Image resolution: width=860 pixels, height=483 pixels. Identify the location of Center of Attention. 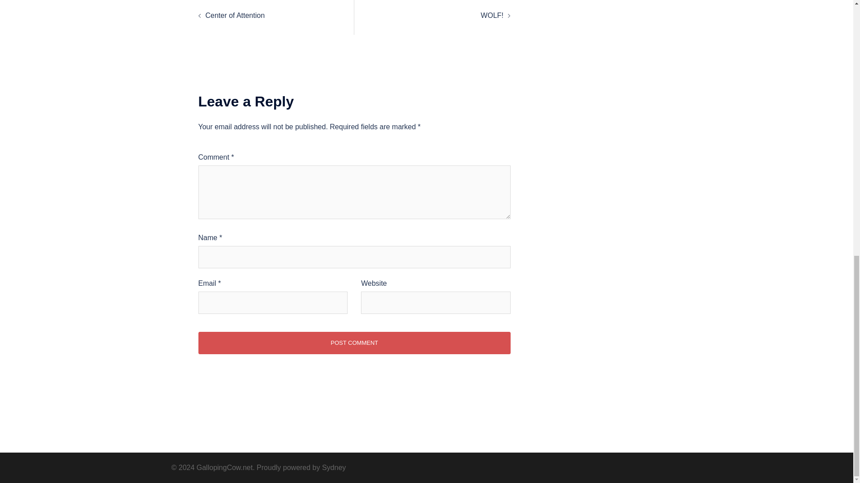
(235, 15).